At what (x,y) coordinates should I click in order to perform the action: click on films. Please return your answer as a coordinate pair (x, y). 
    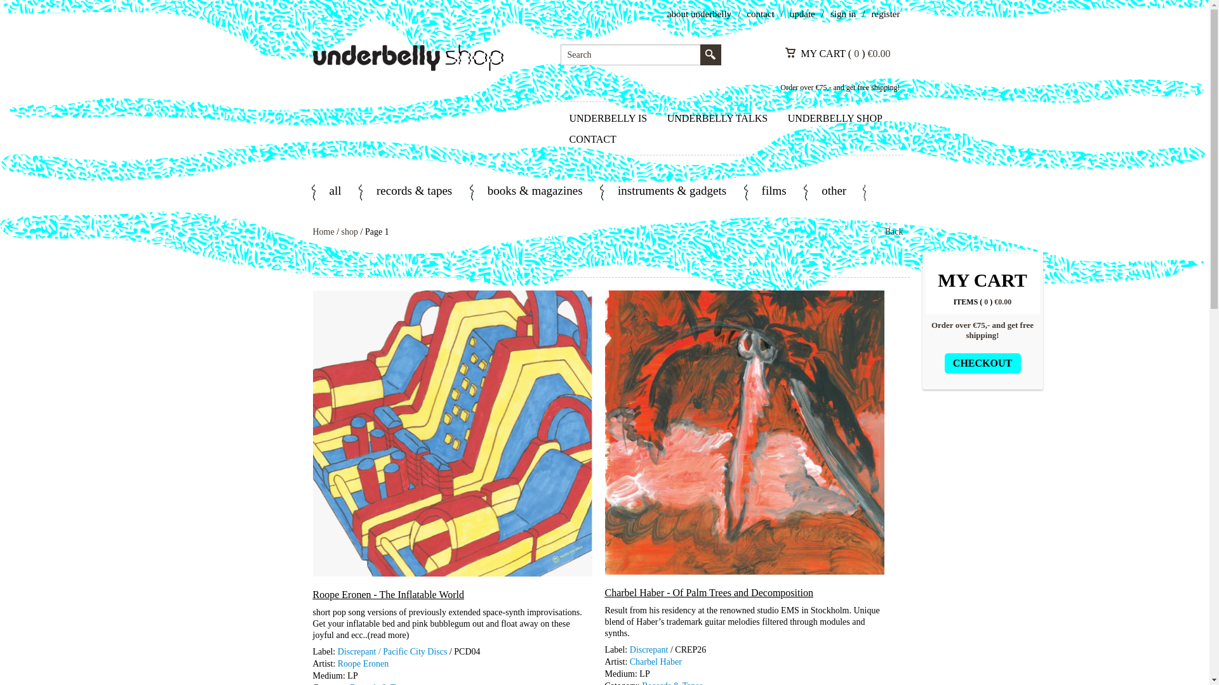
    Looking at the image, I should click on (774, 192).